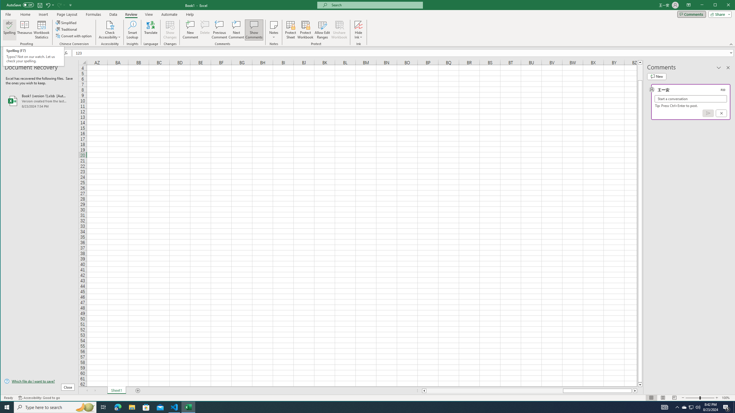 This screenshot has width=735, height=413. I want to click on Workbook Statistics, so click(41, 30).